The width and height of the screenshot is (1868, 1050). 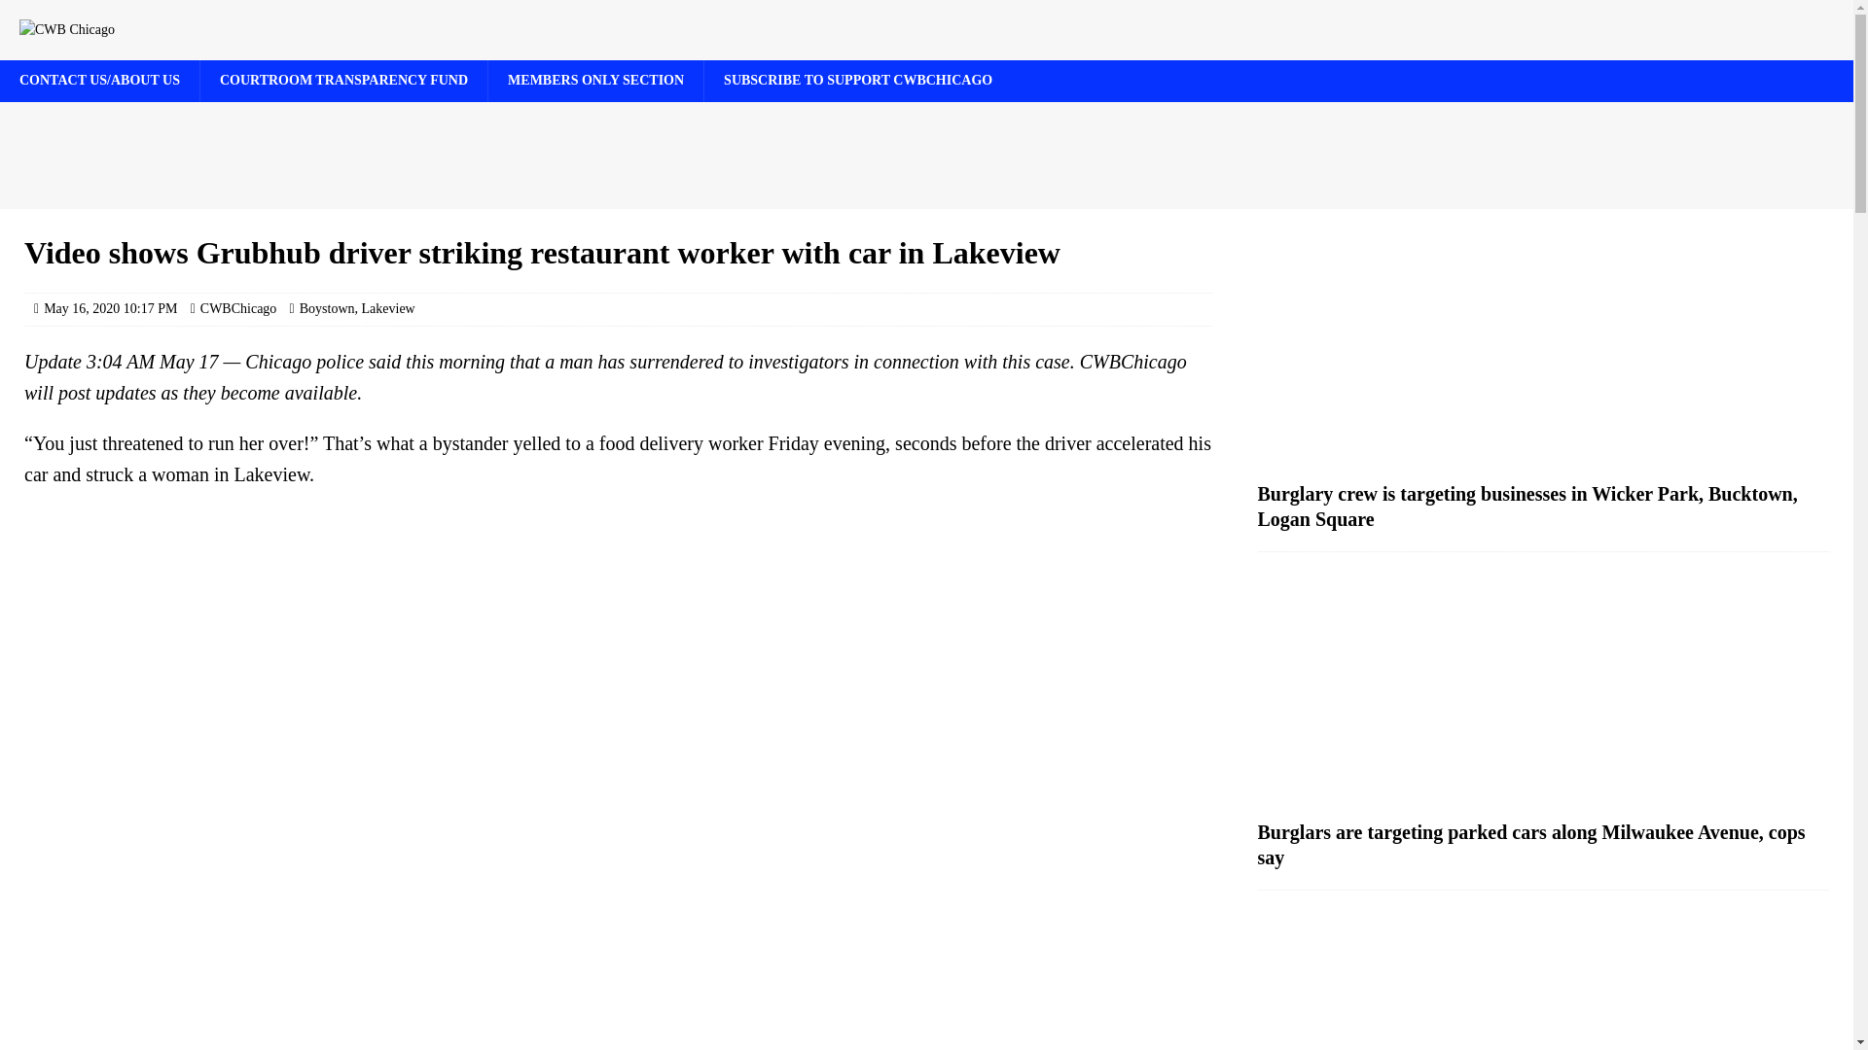 I want to click on COURTROOM TRANSPARENCY FUND, so click(x=343, y=80).